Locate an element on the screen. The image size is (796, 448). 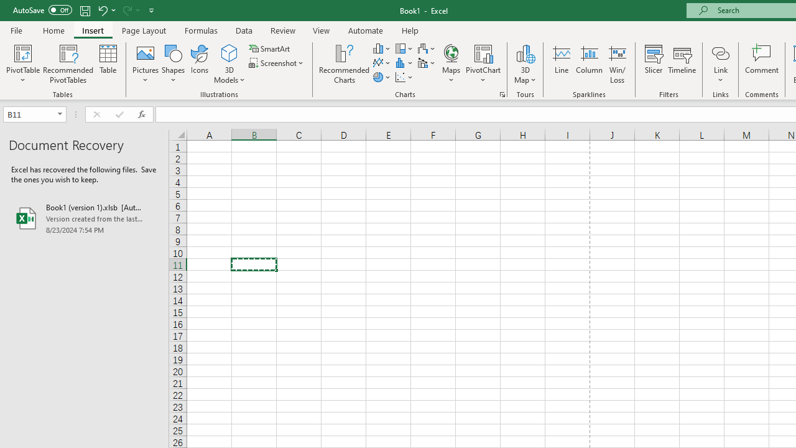
PivotTable is located at coordinates (22, 52).